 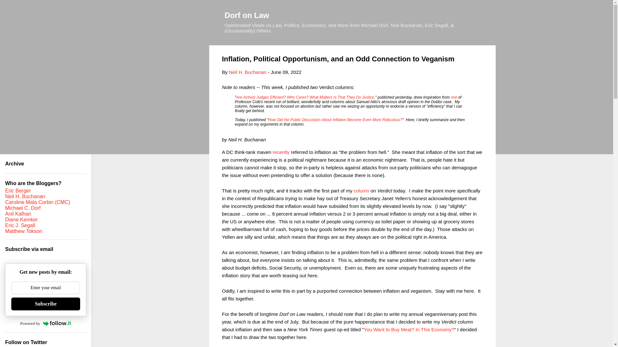 What do you see at coordinates (409, 329) in the screenshot?
I see `You Want to Buy Meat? In This Economy?` at bounding box center [409, 329].